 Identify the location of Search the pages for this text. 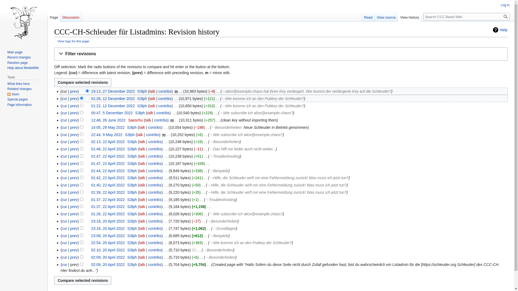
(506, 17).